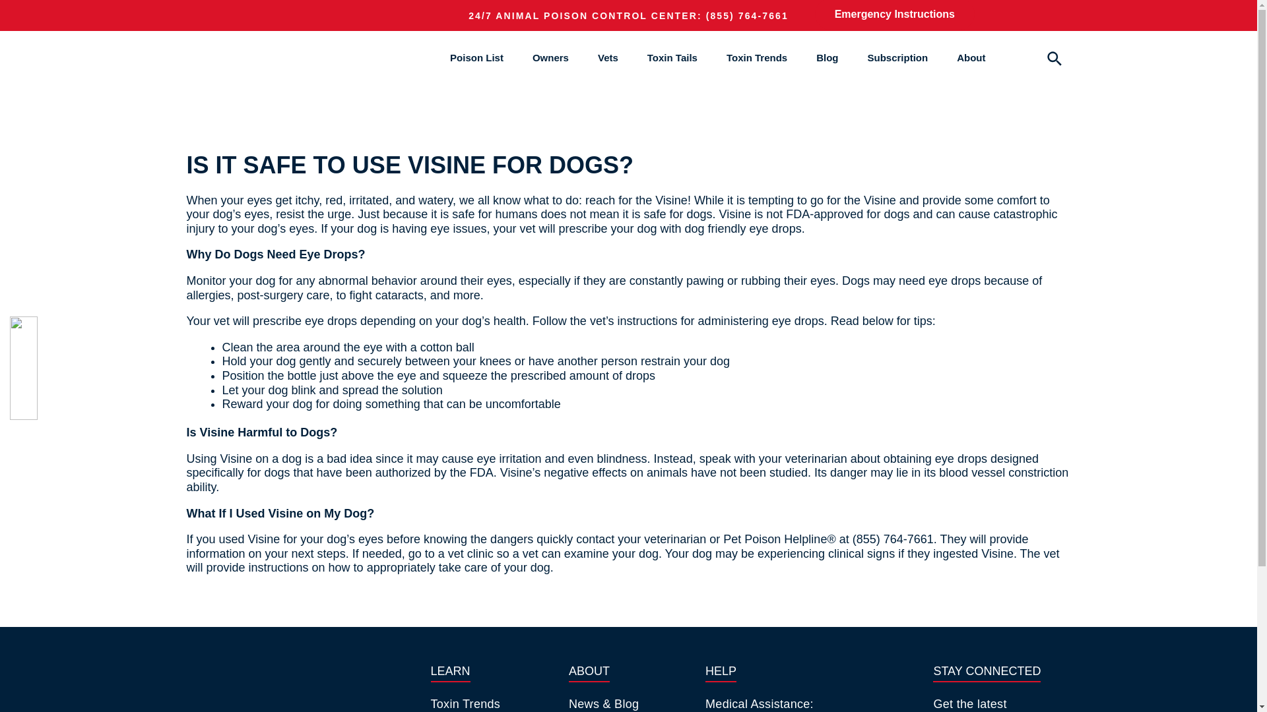 The width and height of the screenshot is (1267, 712). I want to click on Blog, so click(826, 57).